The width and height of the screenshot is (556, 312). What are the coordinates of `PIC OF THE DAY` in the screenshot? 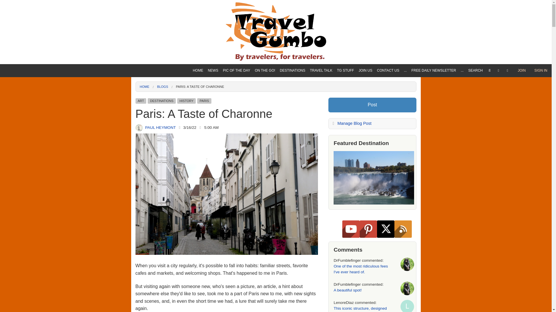 It's located at (236, 70).